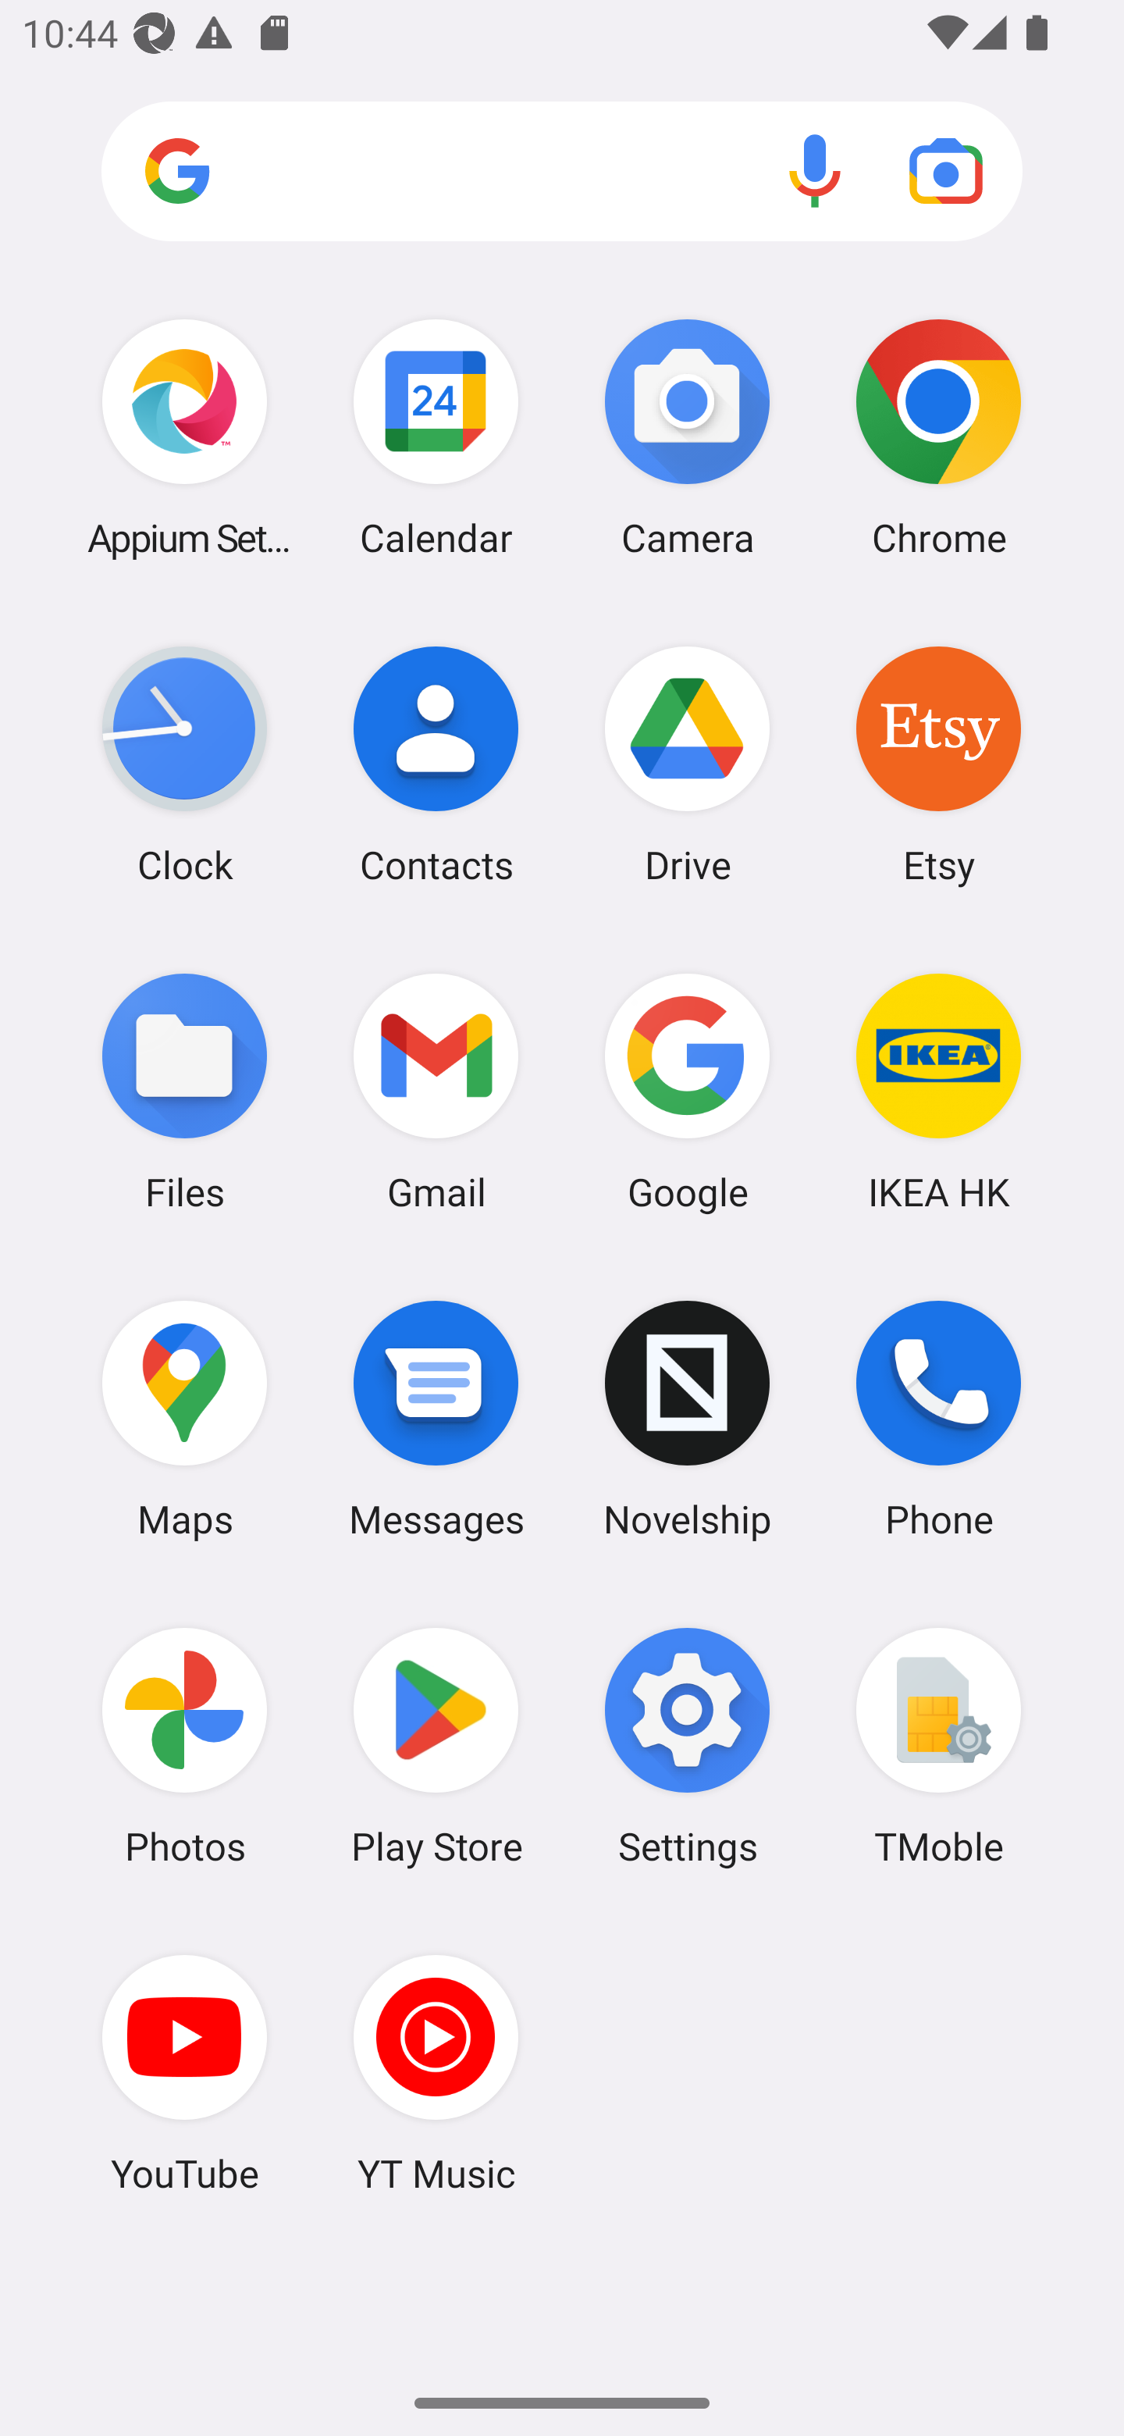  I want to click on Google, so click(688, 1091).